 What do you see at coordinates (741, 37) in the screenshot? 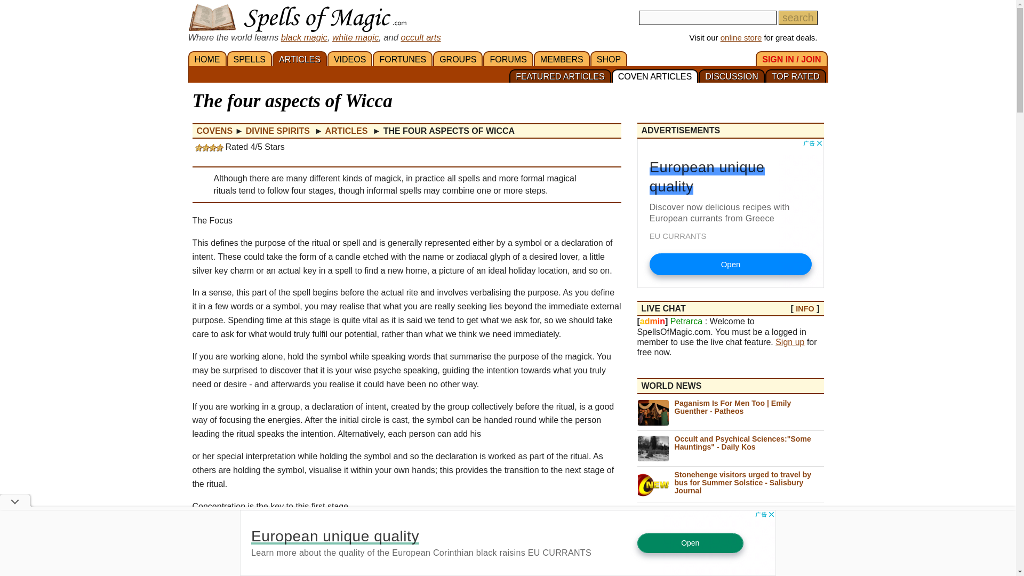
I see `online store` at bounding box center [741, 37].